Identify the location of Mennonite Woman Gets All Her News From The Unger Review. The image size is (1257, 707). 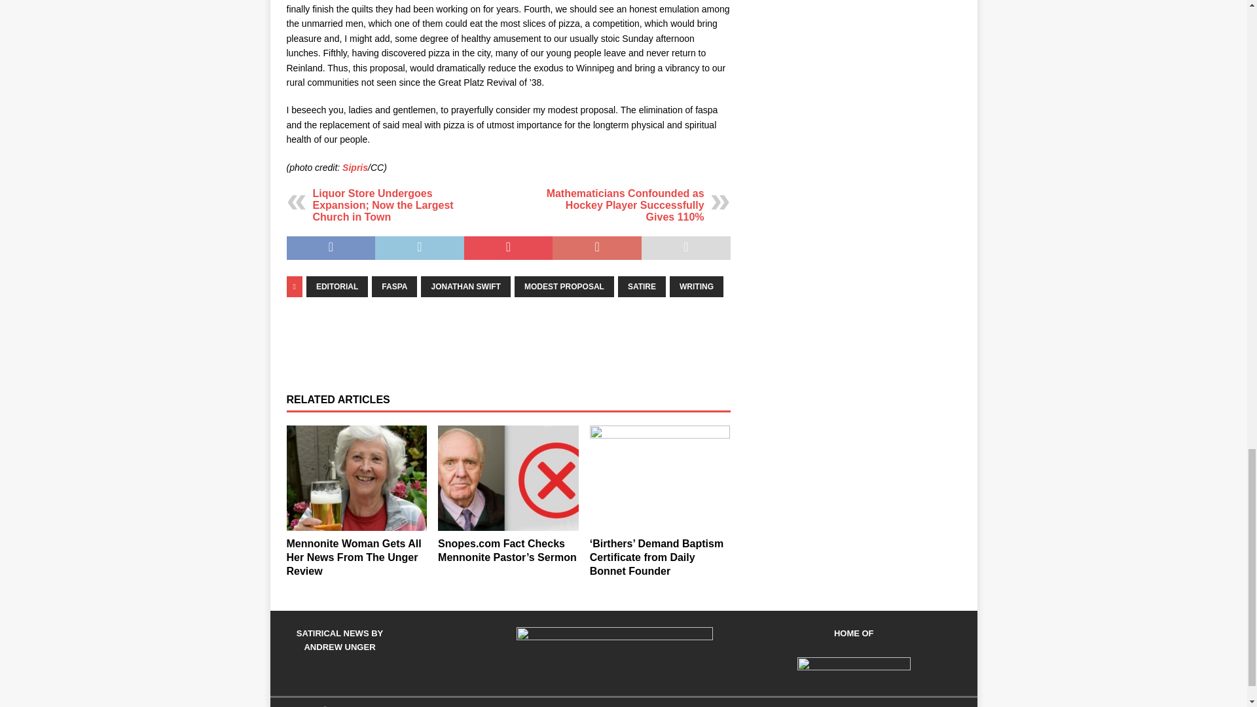
(356, 478).